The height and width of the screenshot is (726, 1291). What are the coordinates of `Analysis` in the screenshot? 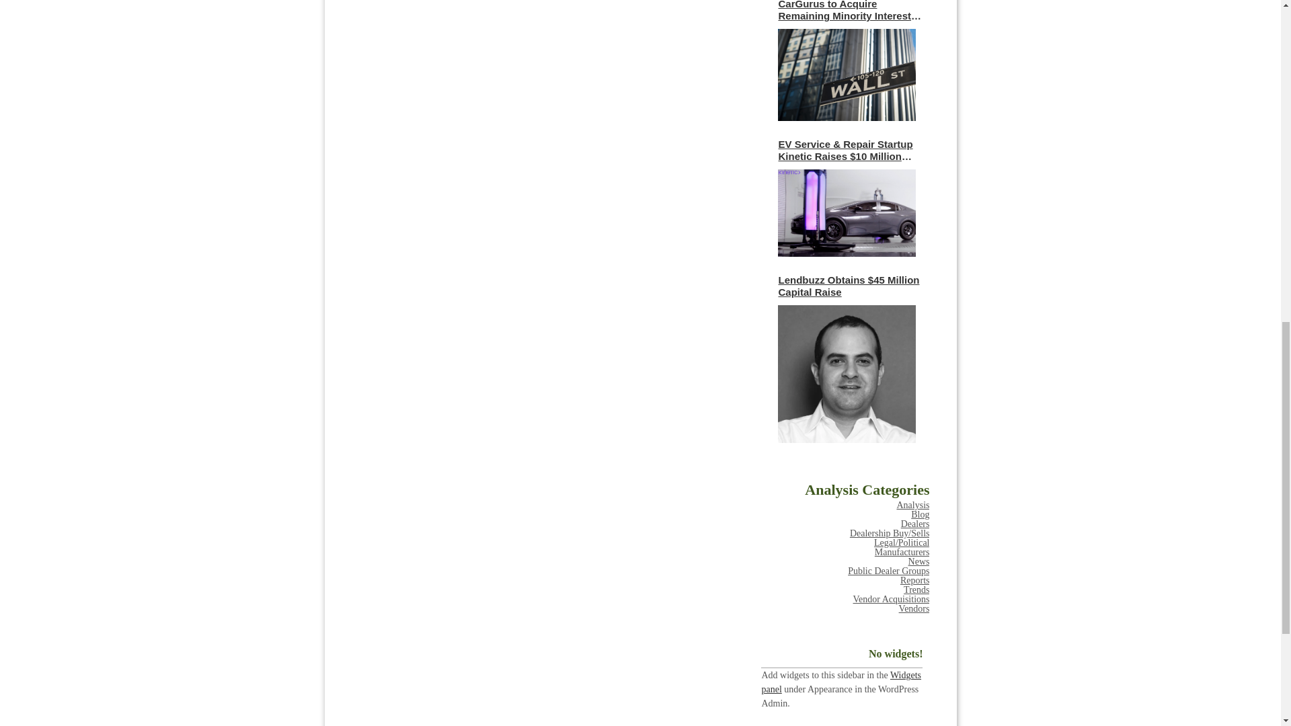 It's located at (912, 506).